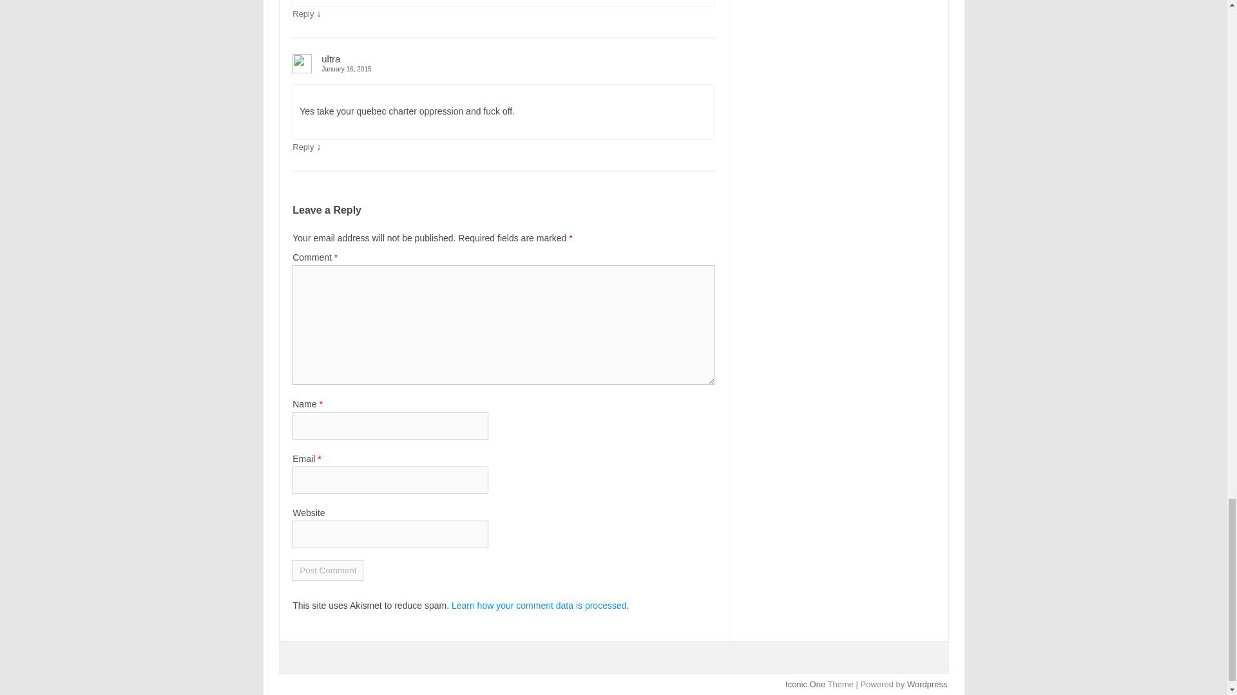 This screenshot has height=695, width=1237. I want to click on Reply, so click(303, 14).